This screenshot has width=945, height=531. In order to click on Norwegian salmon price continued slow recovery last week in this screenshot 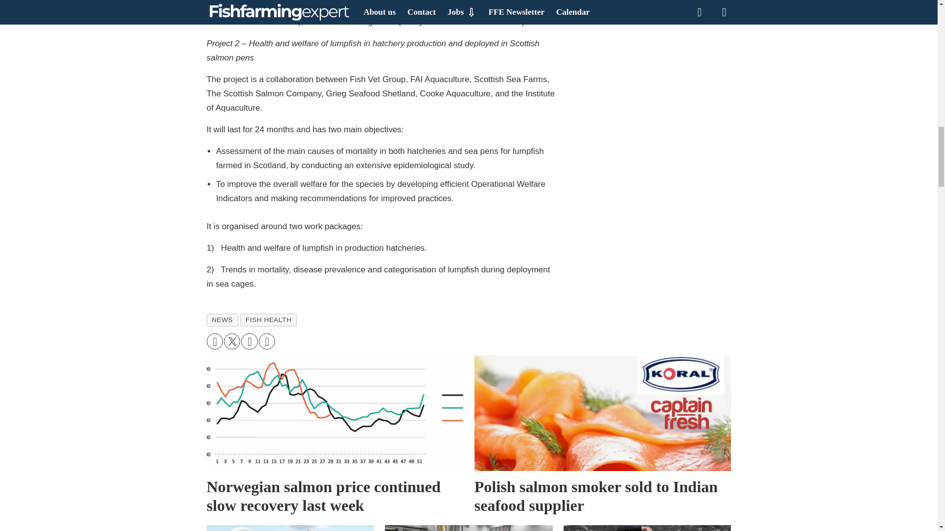, I will do `click(335, 437)`.